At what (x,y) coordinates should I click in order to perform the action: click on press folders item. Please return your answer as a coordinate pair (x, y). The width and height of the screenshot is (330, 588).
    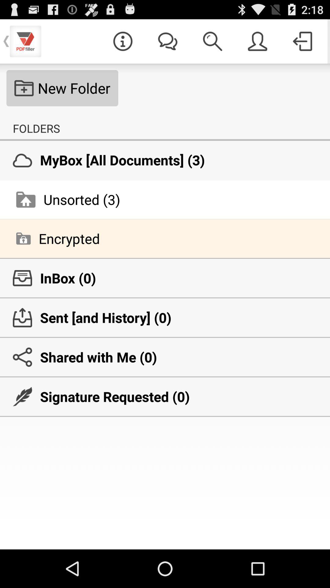
    Looking at the image, I should click on (36, 128).